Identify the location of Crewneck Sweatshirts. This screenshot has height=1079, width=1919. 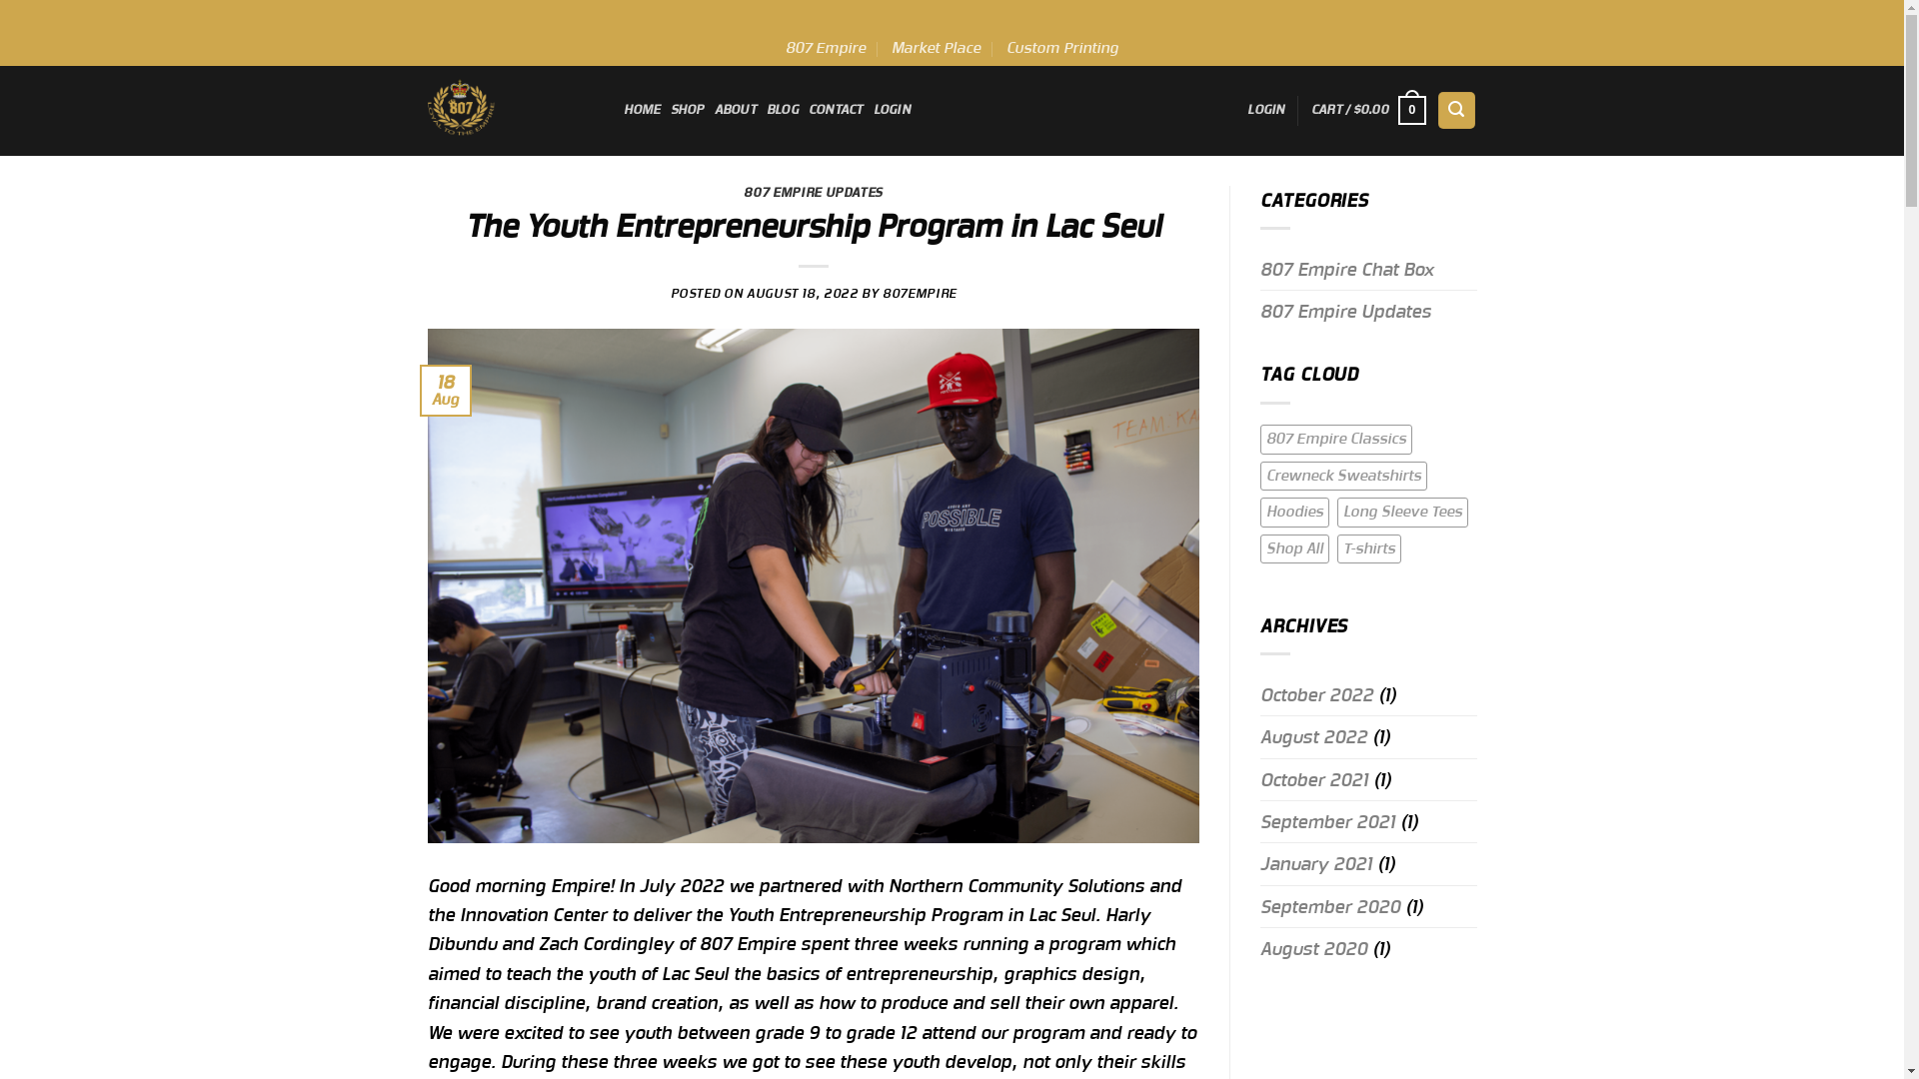
(1343, 477).